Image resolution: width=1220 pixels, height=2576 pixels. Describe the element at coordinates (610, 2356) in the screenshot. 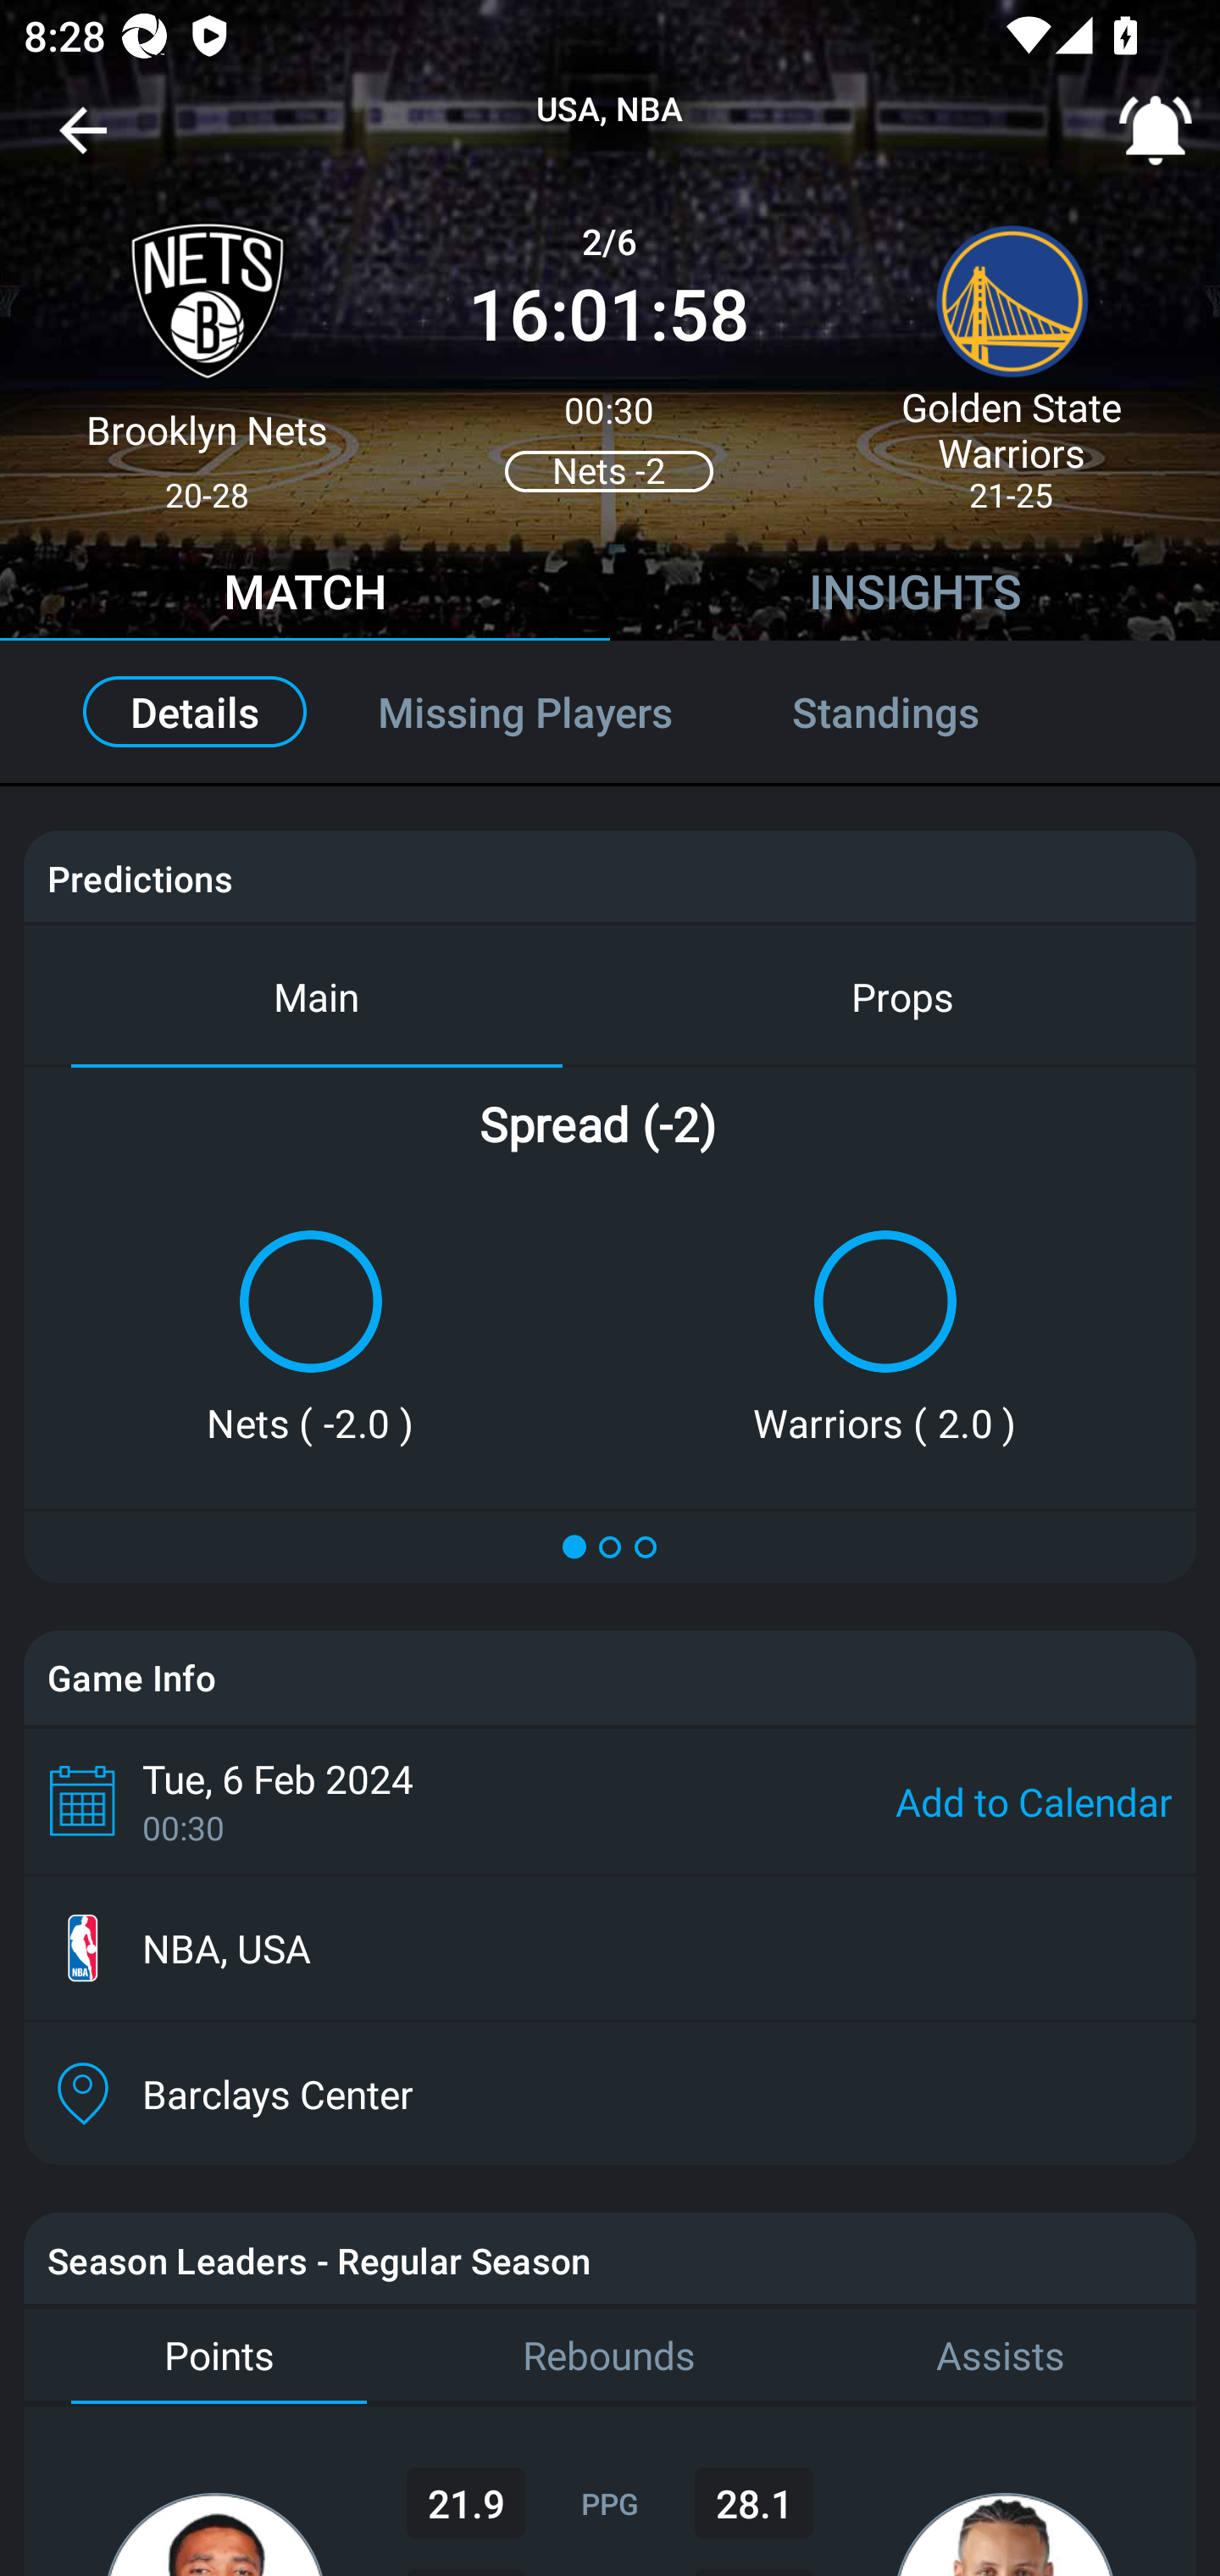

I see `Rebounds` at that location.